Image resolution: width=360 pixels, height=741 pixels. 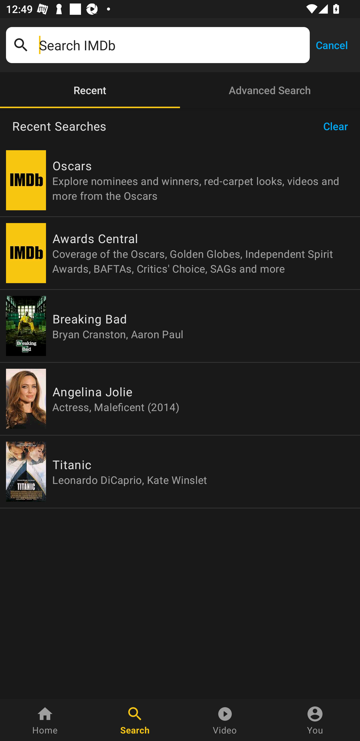 I want to click on Breaking Bad Bryan Cranston, Aaron Paul, so click(x=180, y=326).